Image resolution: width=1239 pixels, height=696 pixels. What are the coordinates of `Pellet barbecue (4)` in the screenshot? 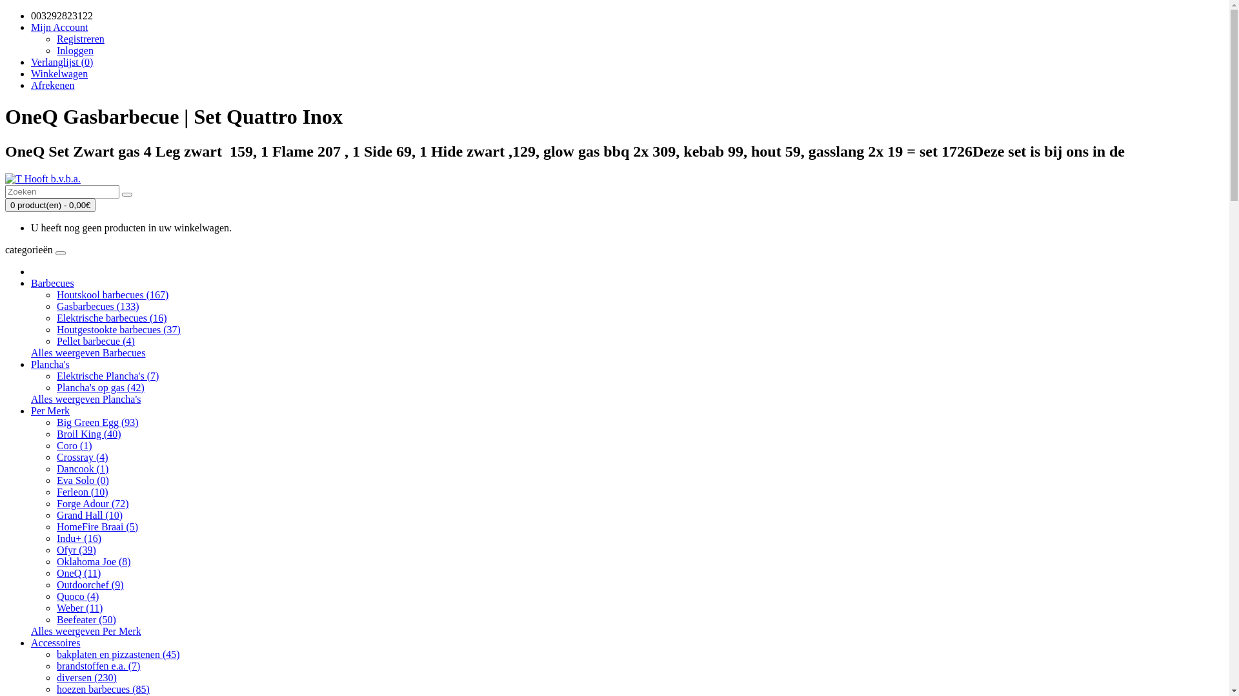 It's located at (96, 342).